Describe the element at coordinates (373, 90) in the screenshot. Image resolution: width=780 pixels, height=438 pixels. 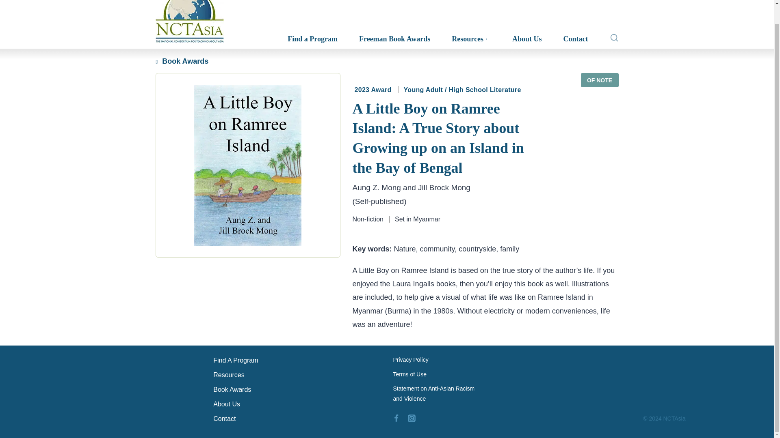
I see `2023 Award` at that location.